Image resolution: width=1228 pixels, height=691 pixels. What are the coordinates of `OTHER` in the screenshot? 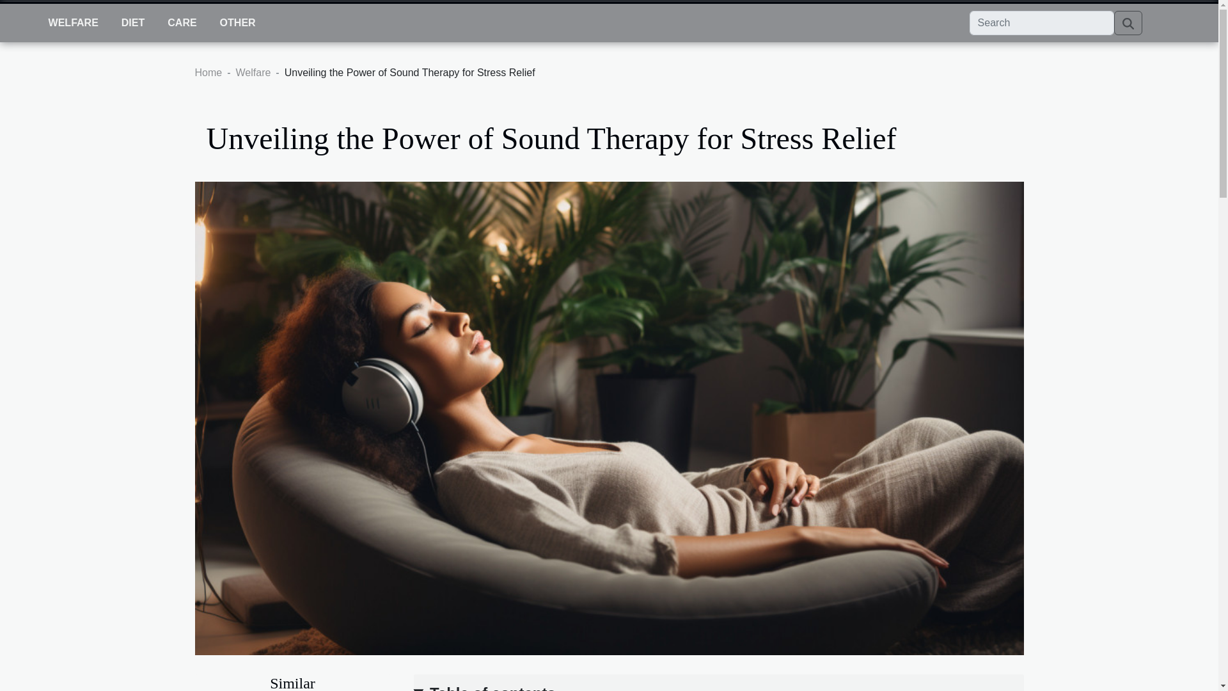 It's located at (238, 23).